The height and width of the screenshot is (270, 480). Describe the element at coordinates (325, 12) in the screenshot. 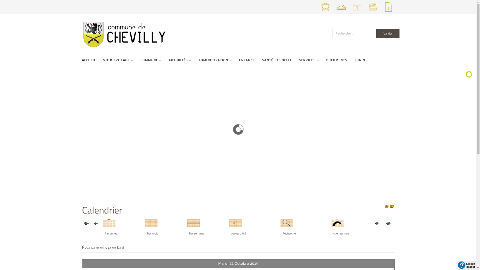

I see `horaires de bus` at that location.